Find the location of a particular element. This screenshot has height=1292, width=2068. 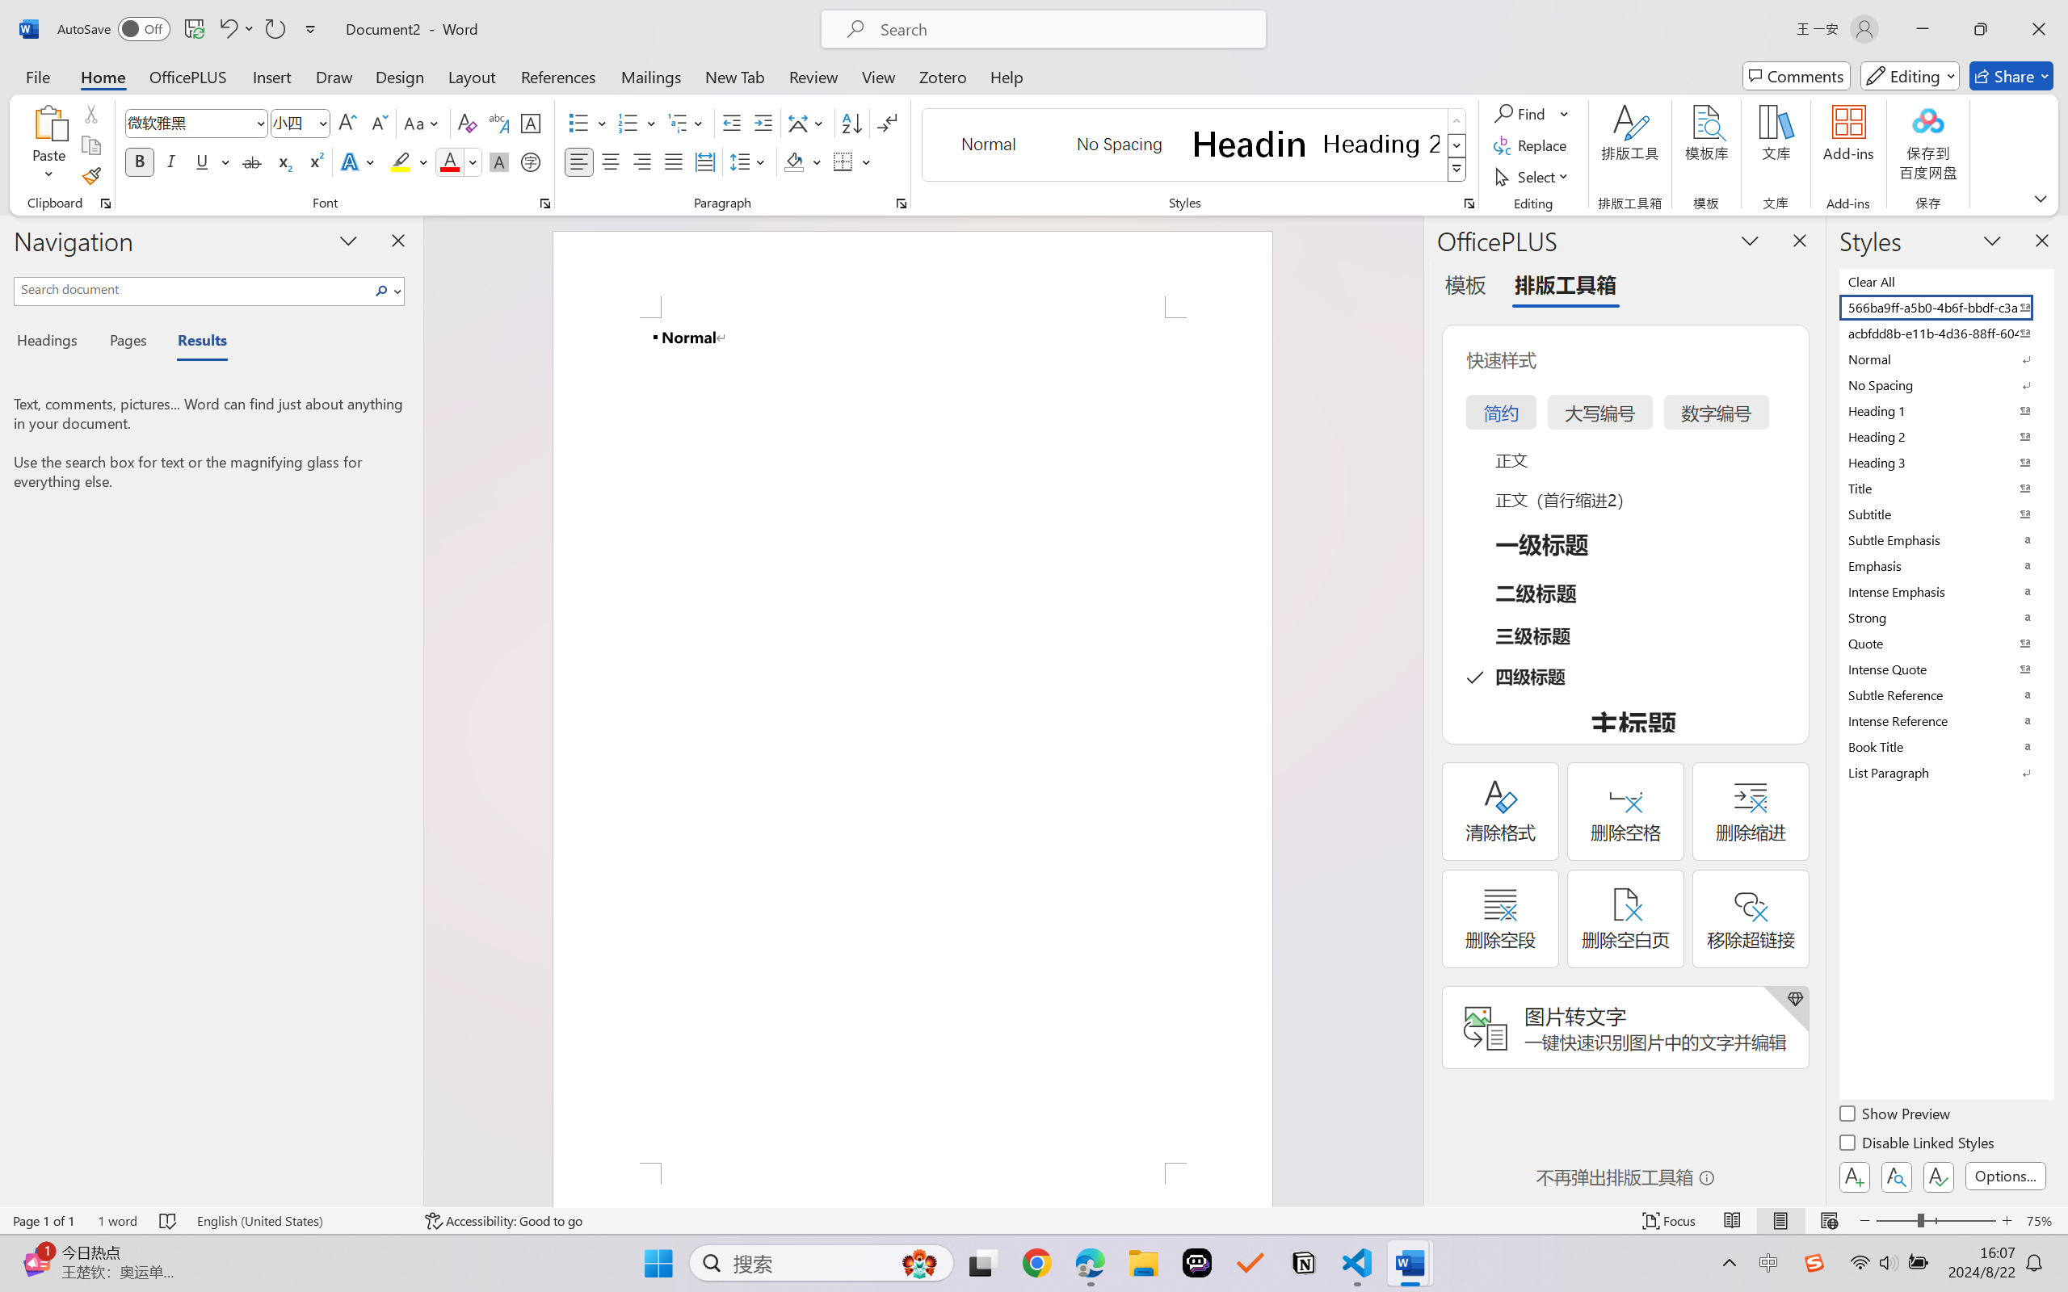

Intense Emphasis is located at coordinates (1945, 591).